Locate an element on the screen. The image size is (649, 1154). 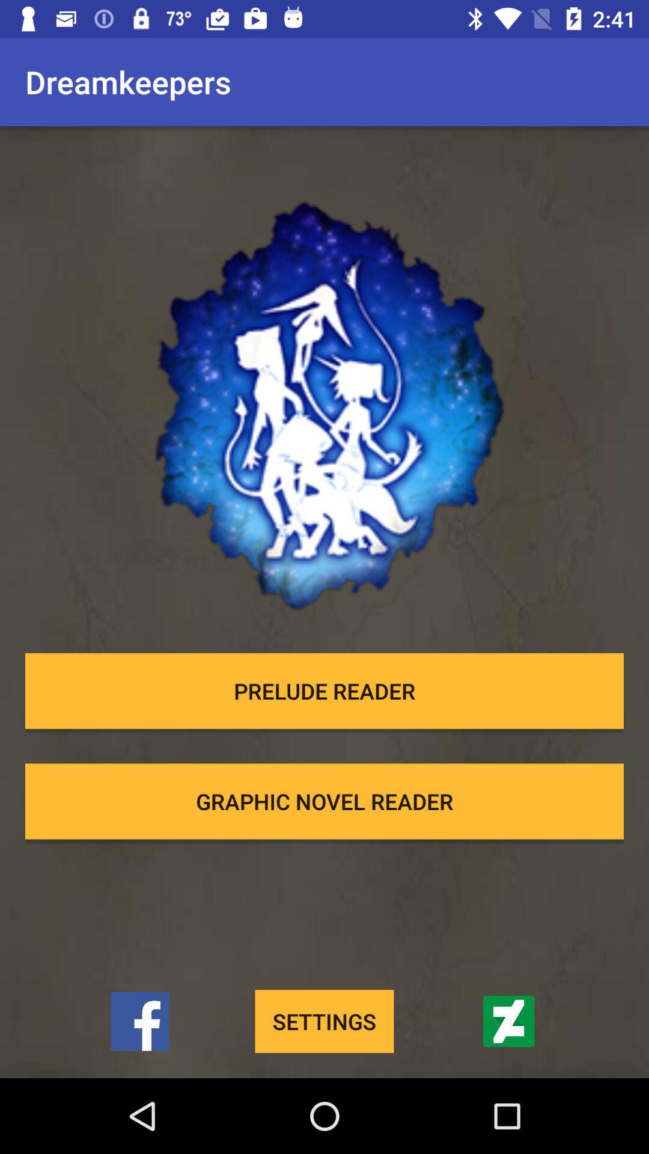
click item below graphic novel reader is located at coordinates (324, 1022).